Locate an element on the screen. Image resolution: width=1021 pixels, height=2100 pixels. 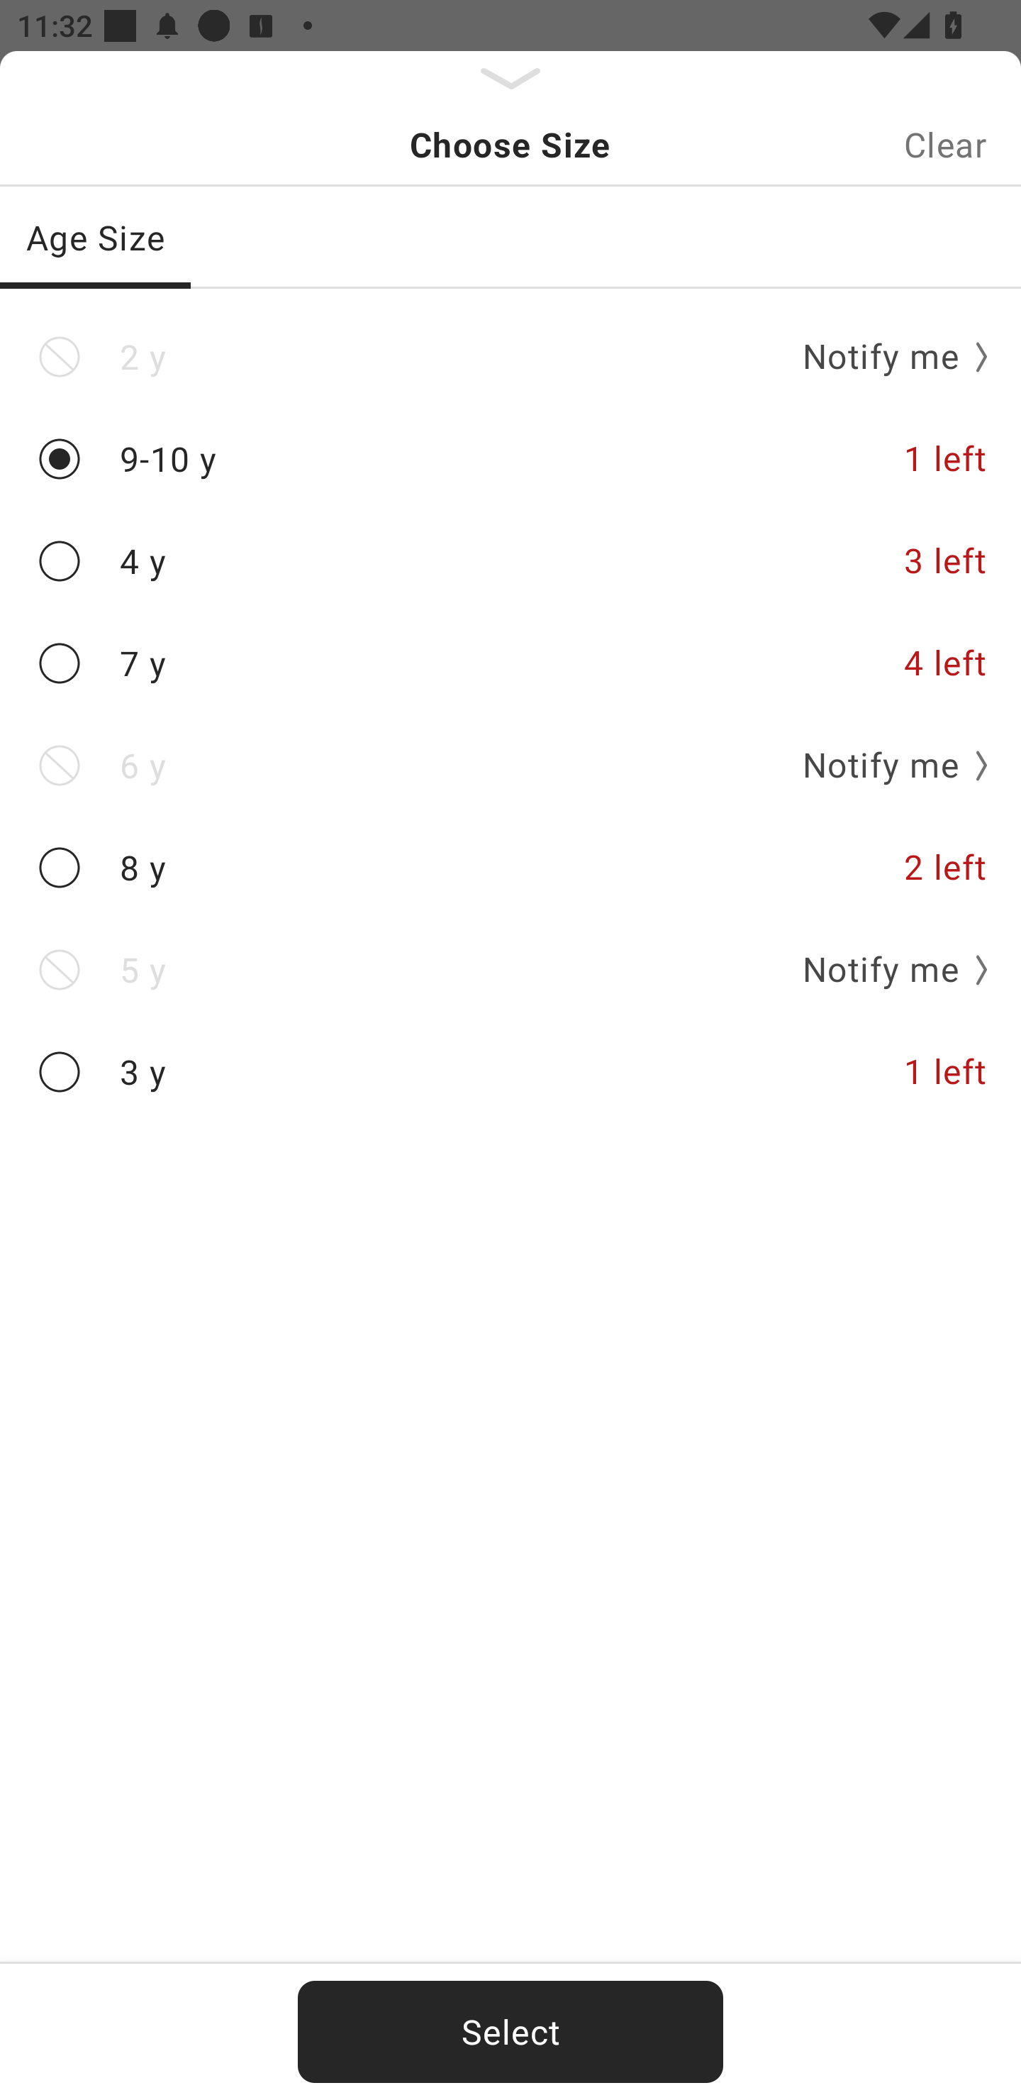
2 y Notify me is located at coordinates (510, 357).